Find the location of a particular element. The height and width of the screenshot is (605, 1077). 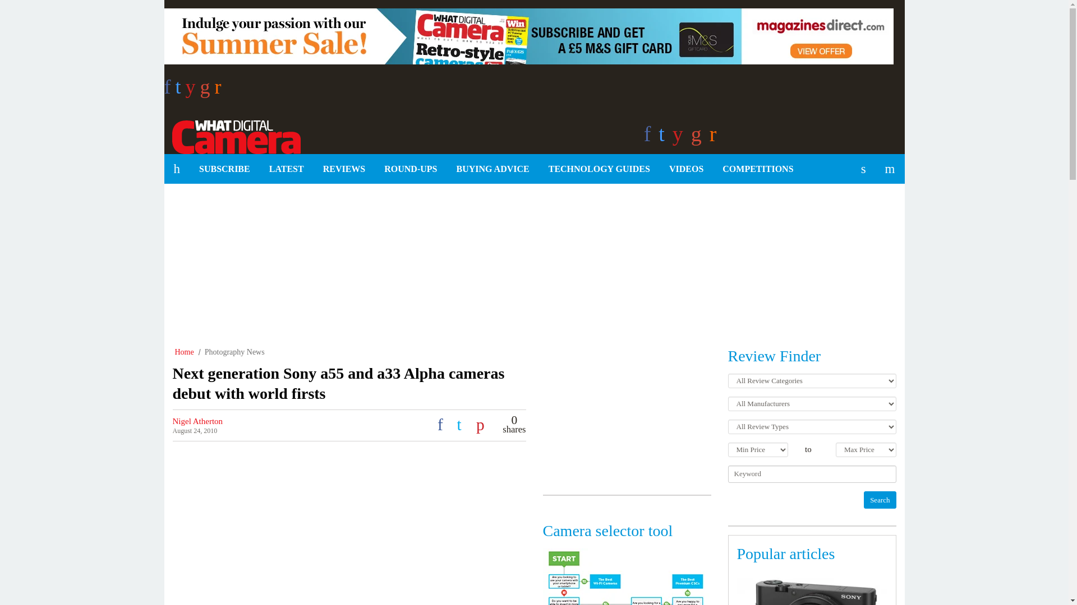

SUBSCRIBE is located at coordinates (224, 169).